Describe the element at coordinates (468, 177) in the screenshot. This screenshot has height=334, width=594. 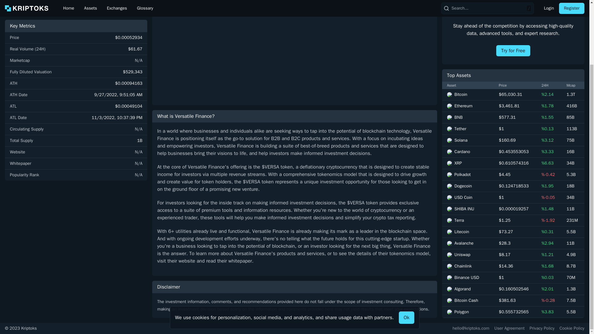
I see `Terra` at that location.